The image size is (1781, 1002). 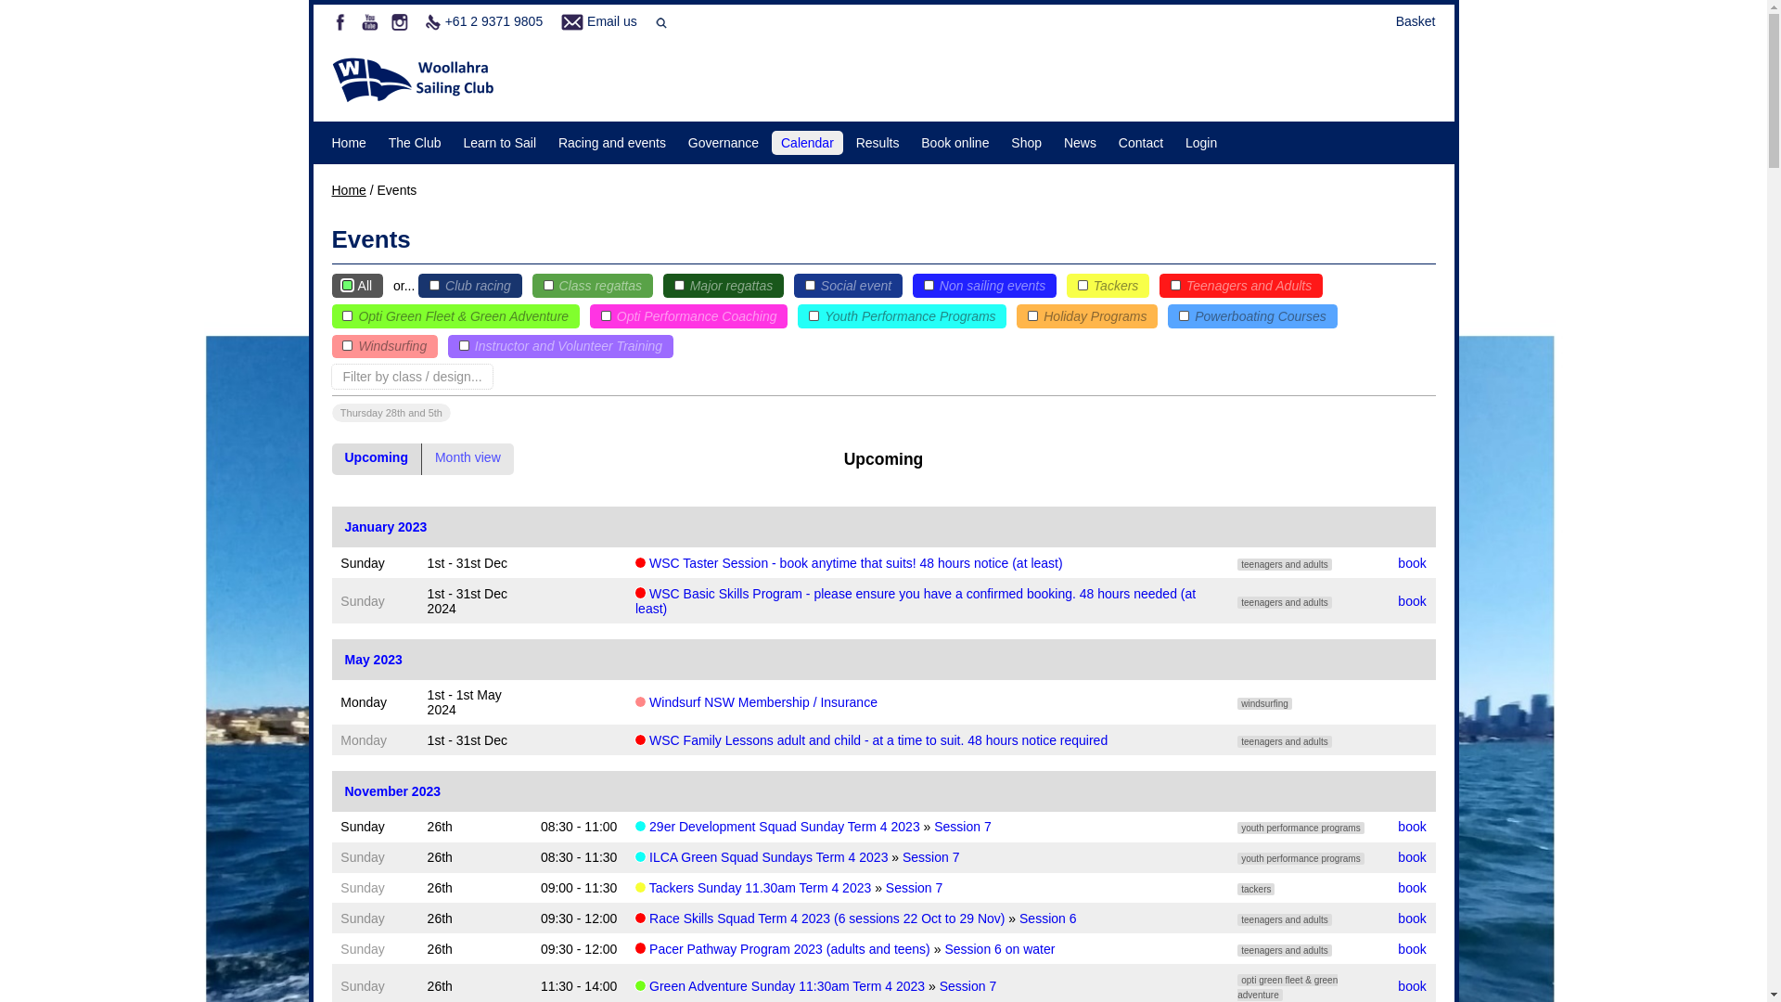 I want to click on Tackers, so click(x=1108, y=286).